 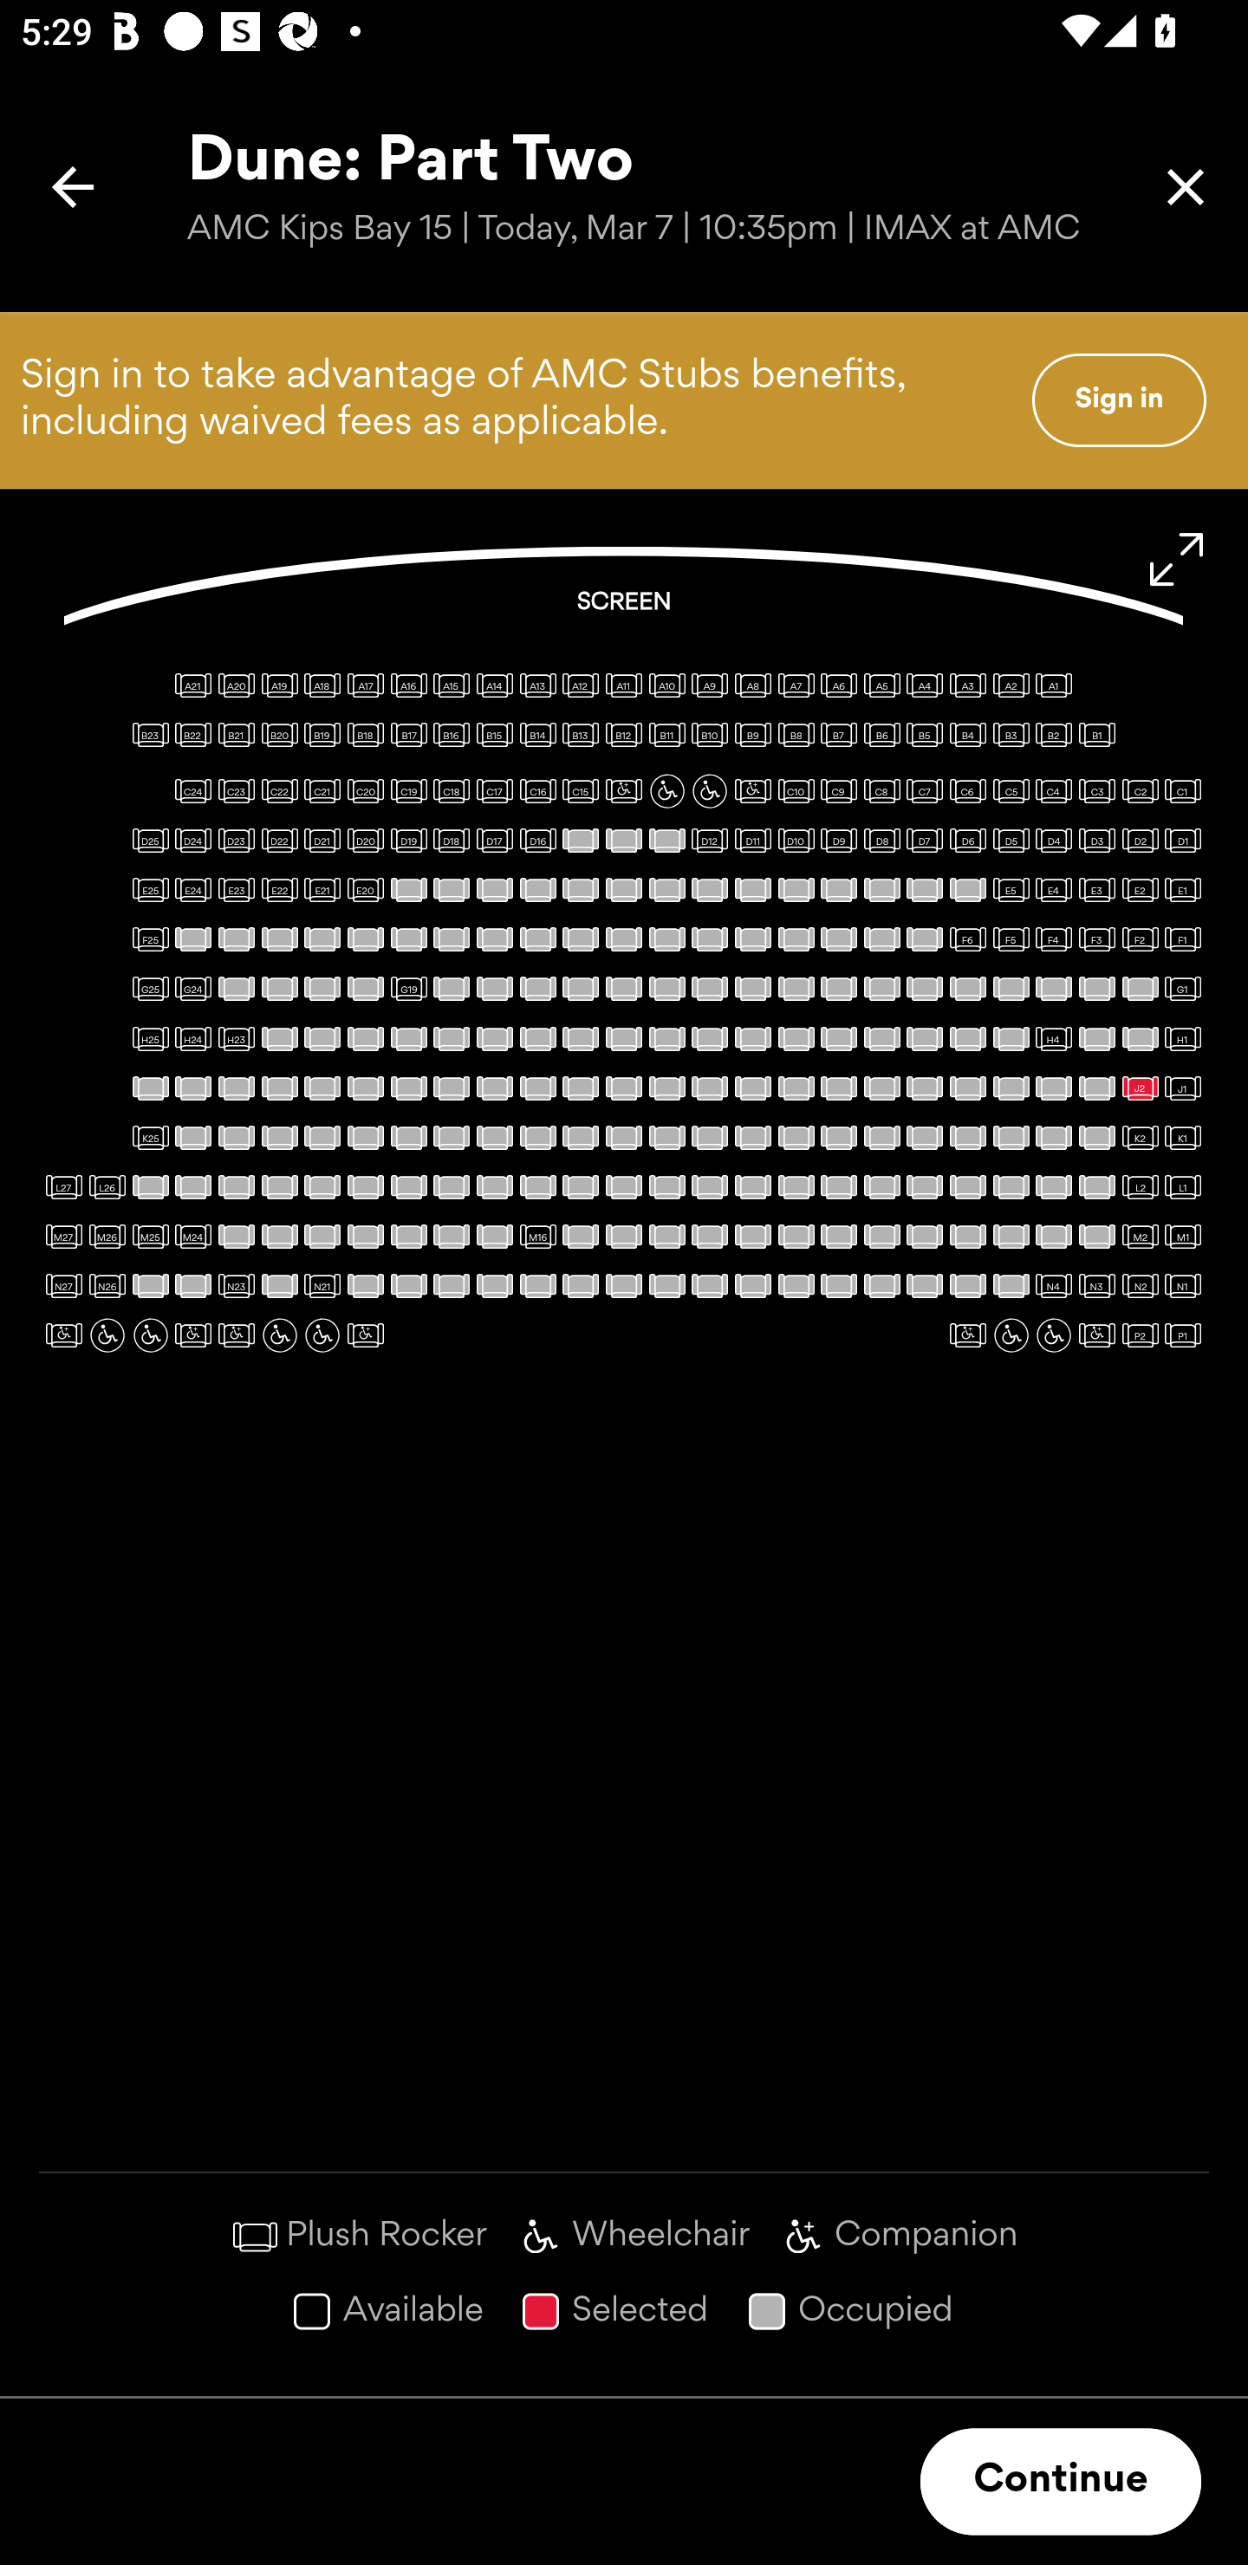 What do you see at coordinates (1141, 889) in the screenshot?
I see `E2, Regular seat, available` at bounding box center [1141, 889].